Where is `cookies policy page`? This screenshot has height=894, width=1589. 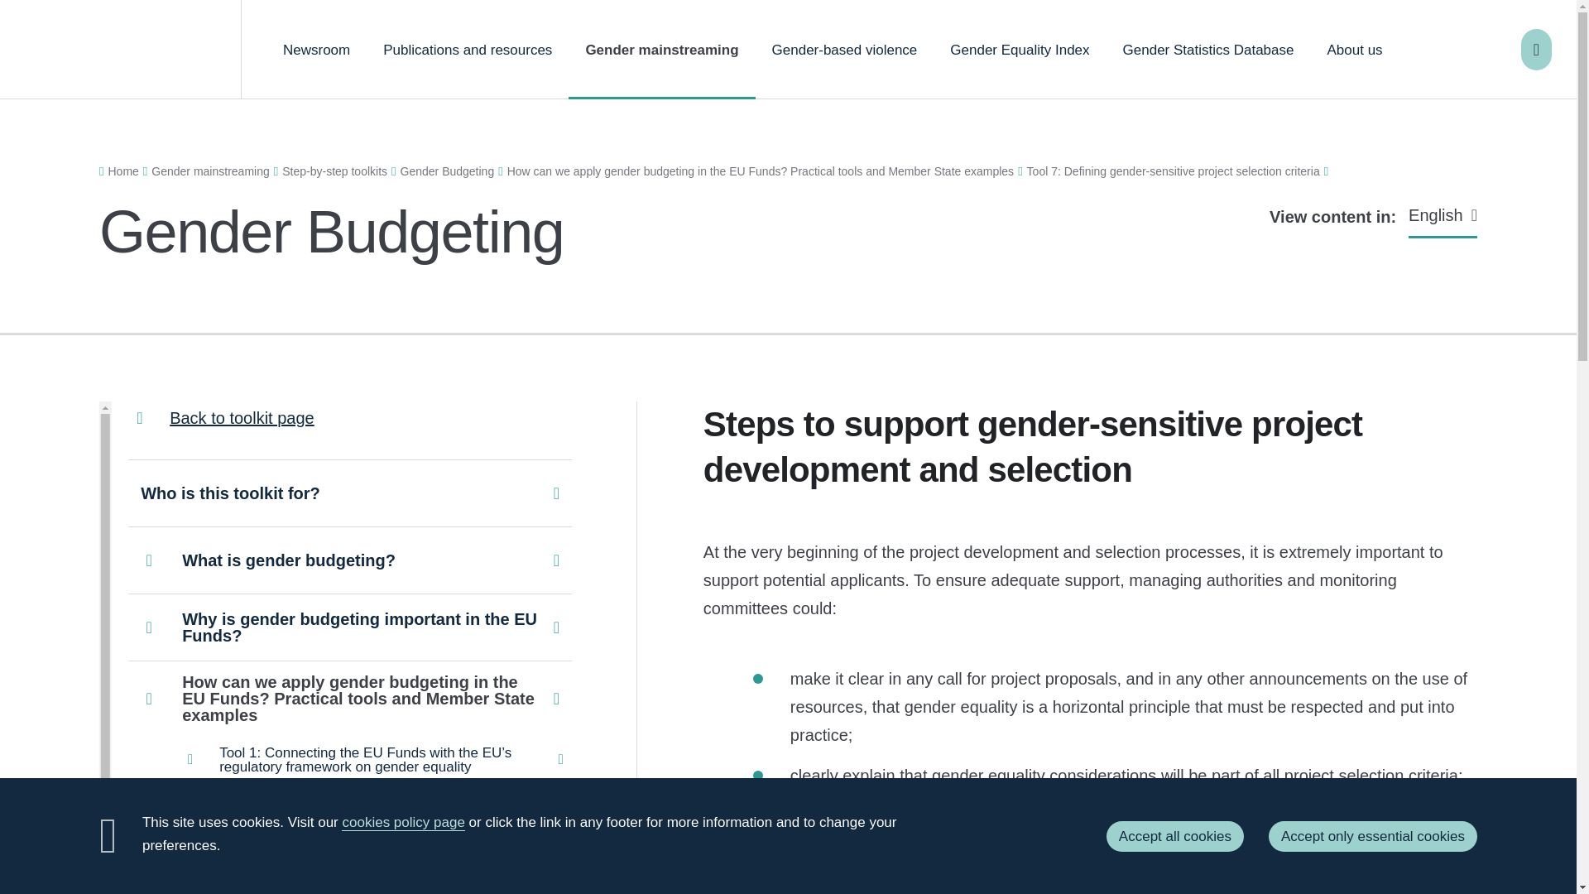
cookies policy page is located at coordinates (402, 823).